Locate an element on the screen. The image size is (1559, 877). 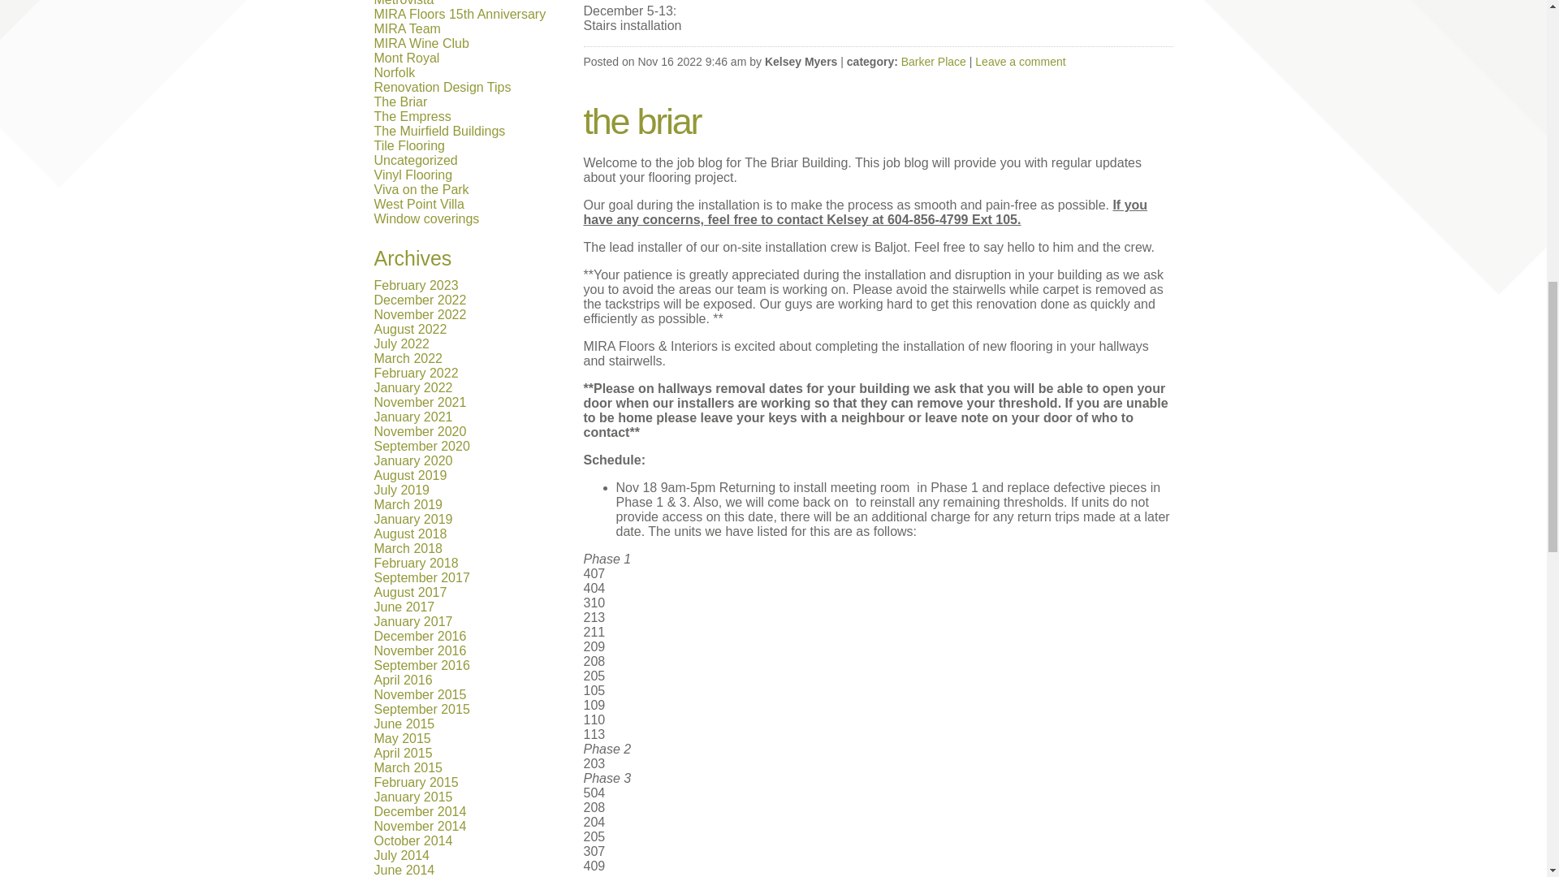
Permalink to The Briar is located at coordinates (641, 121).